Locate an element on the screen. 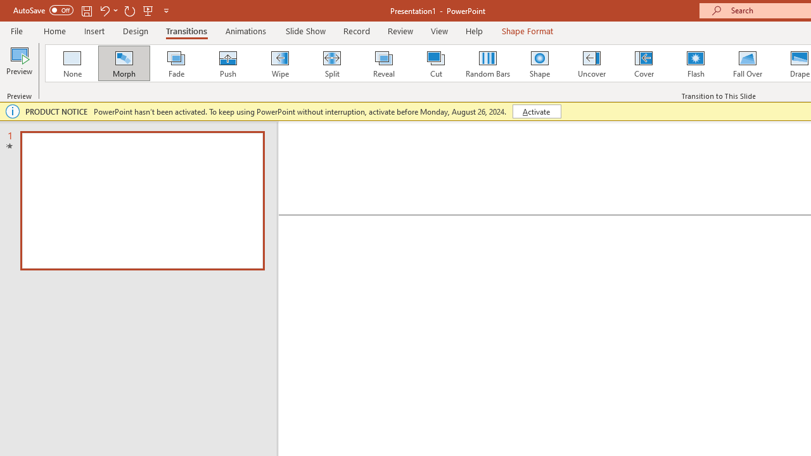 The height and width of the screenshot is (456, 811). Flash is located at coordinates (696, 63).